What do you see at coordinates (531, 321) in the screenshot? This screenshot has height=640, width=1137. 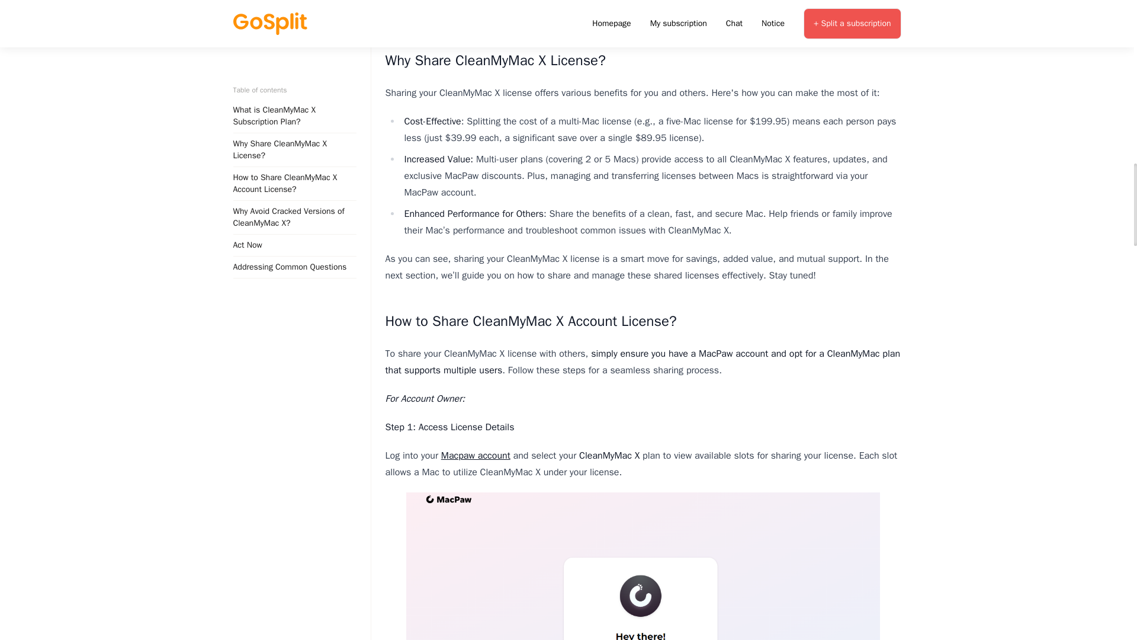 I see `How to Share CleanMyMac X Account License?` at bounding box center [531, 321].